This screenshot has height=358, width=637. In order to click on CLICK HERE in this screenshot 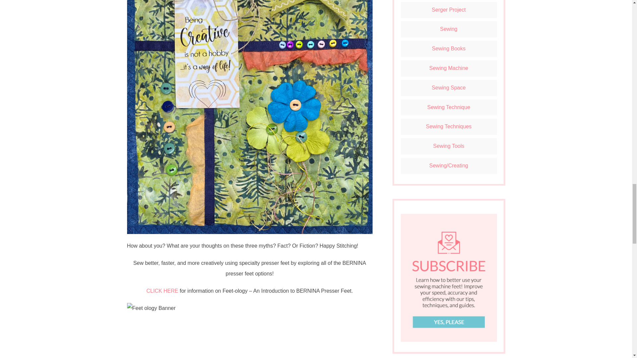, I will do `click(162, 291)`.